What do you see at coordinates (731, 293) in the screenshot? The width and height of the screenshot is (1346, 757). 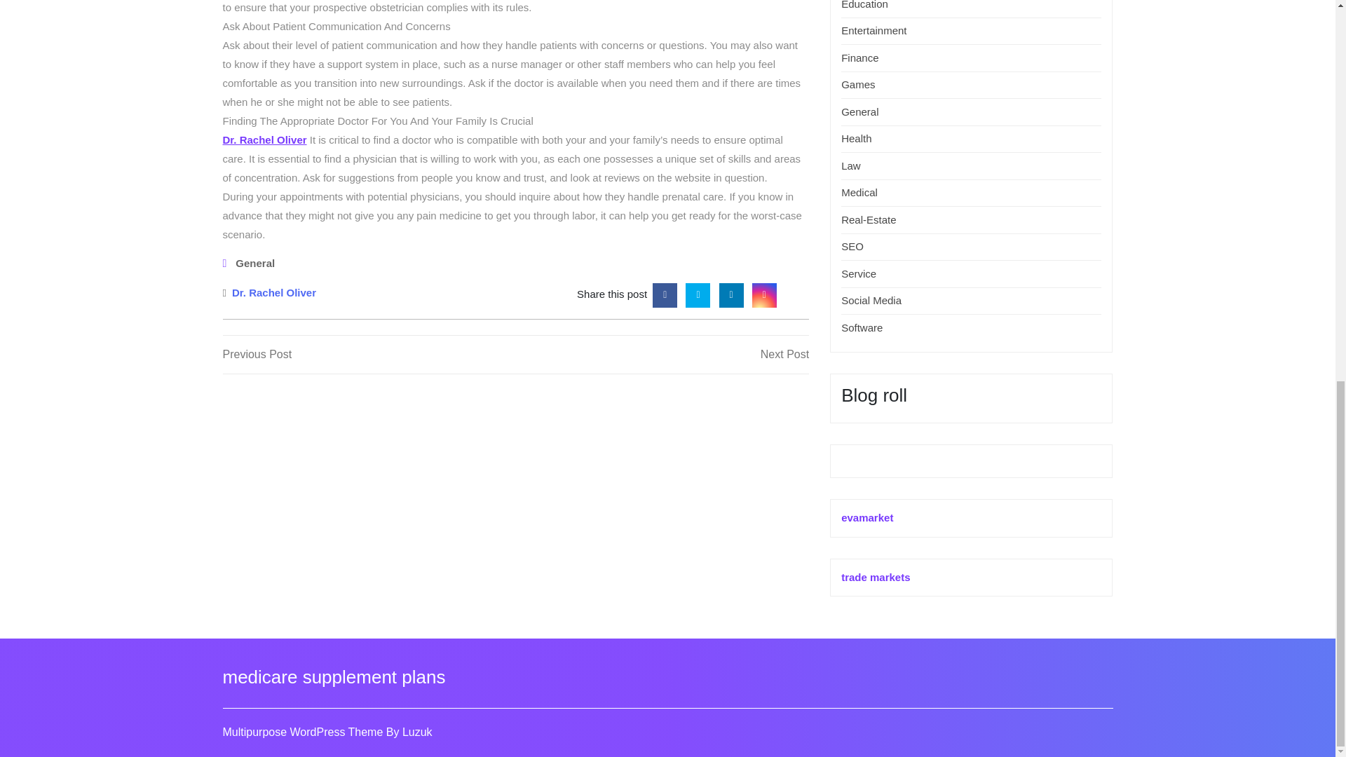 I see `Linkedin` at bounding box center [731, 293].